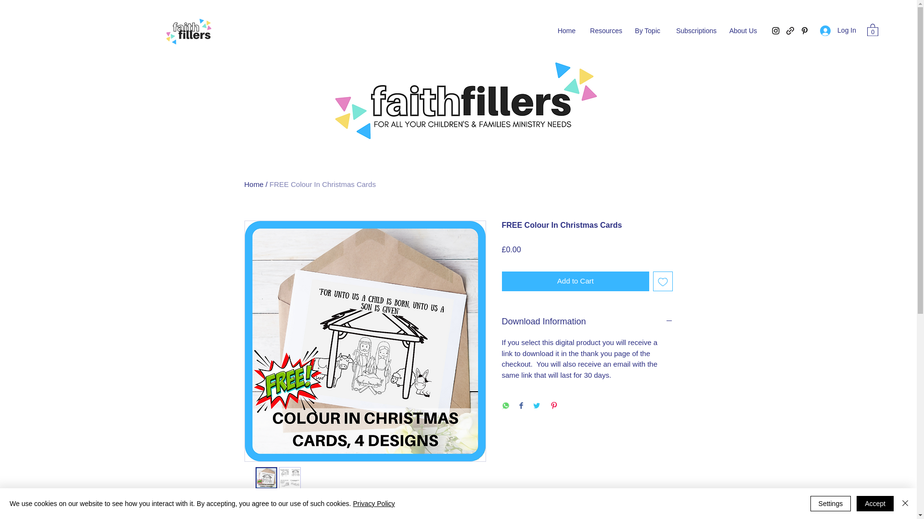  Describe the element at coordinates (603, 30) in the screenshot. I see `Resources` at that location.